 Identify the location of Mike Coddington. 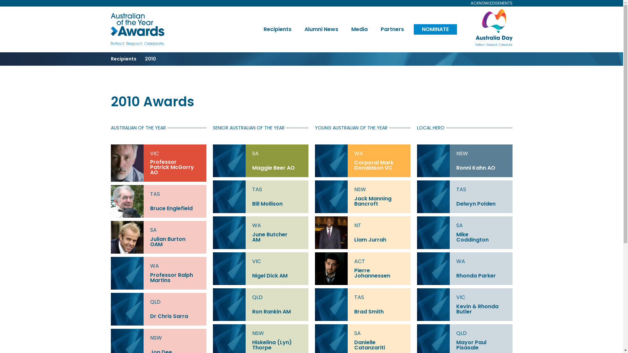
(481, 237).